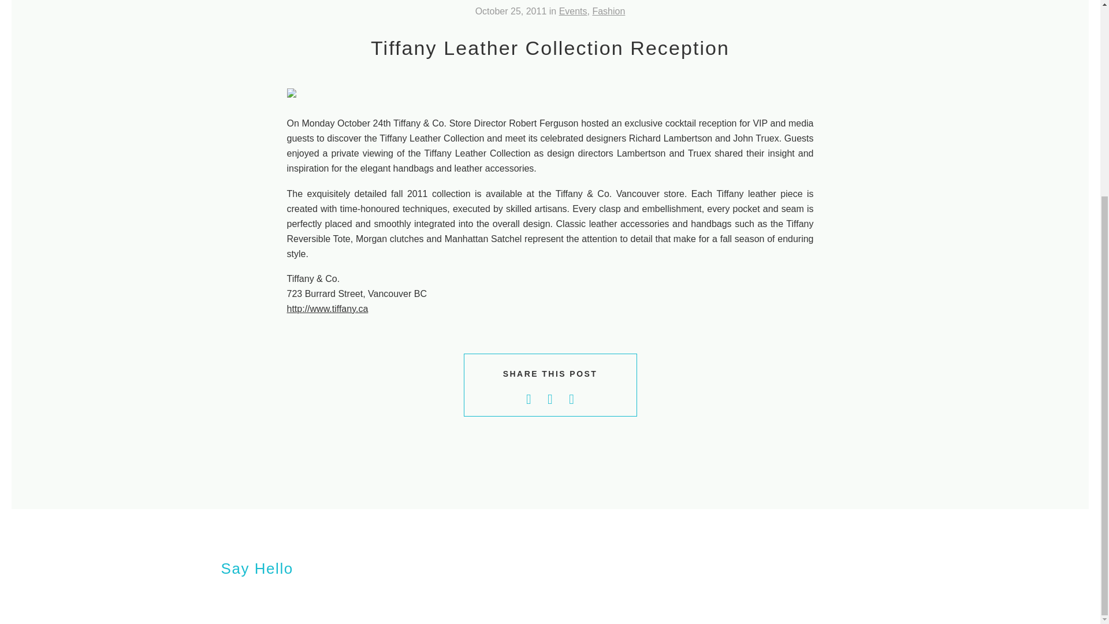 The width and height of the screenshot is (1109, 624). What do you see at coordinates (609, 11) in the screenshot?
I see `Fashion` at bounding box center [609, 11].